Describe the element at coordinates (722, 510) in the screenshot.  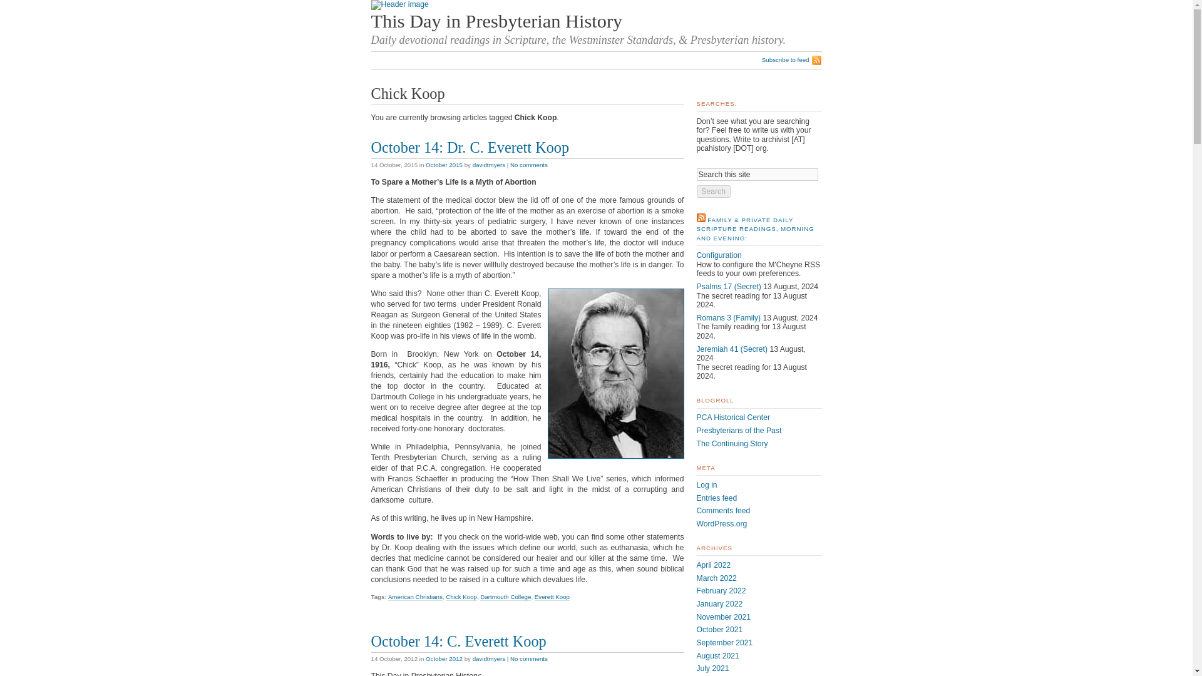
I see `Comments feed` at that location.